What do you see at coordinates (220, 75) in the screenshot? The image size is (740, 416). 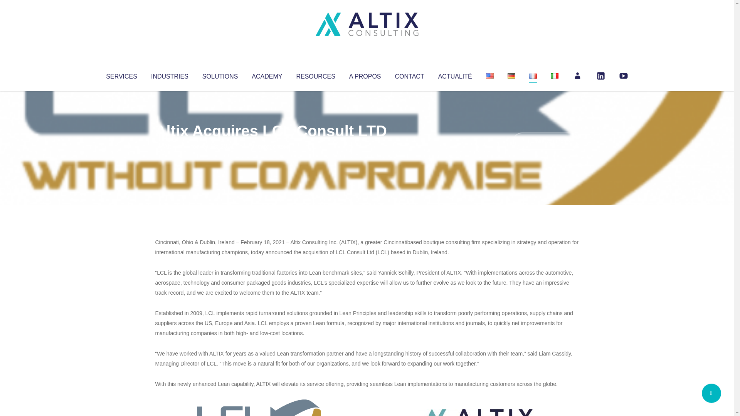 I see `SOLUTIONS` at bounding box center [220, 75].